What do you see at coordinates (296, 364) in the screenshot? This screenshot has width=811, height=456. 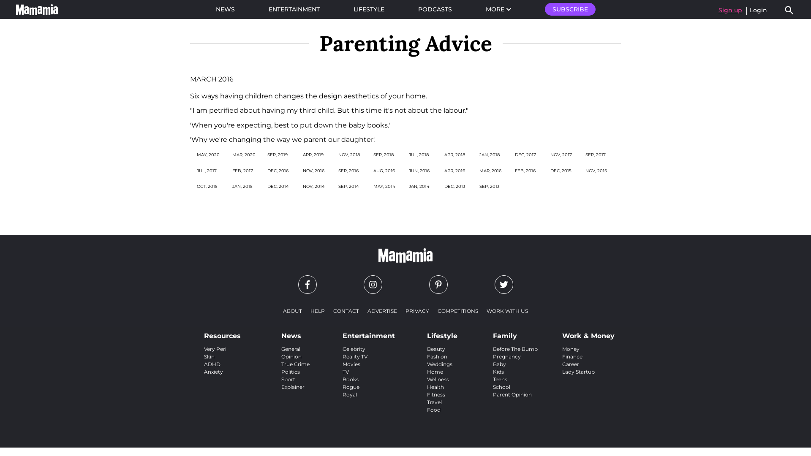 I see `True Crime` at bounding box center [296, 364].